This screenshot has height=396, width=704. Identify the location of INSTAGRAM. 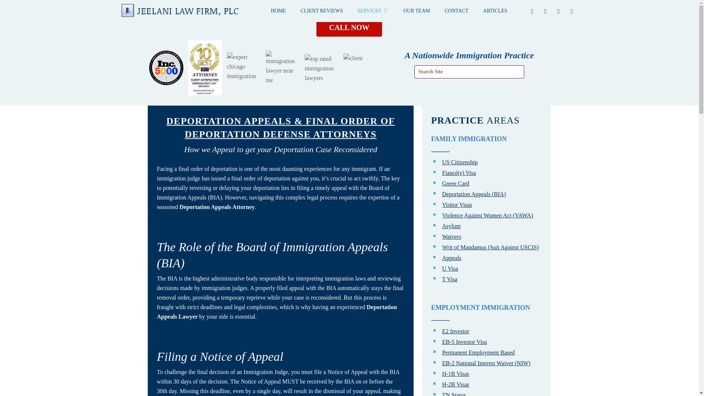
(572, 11).